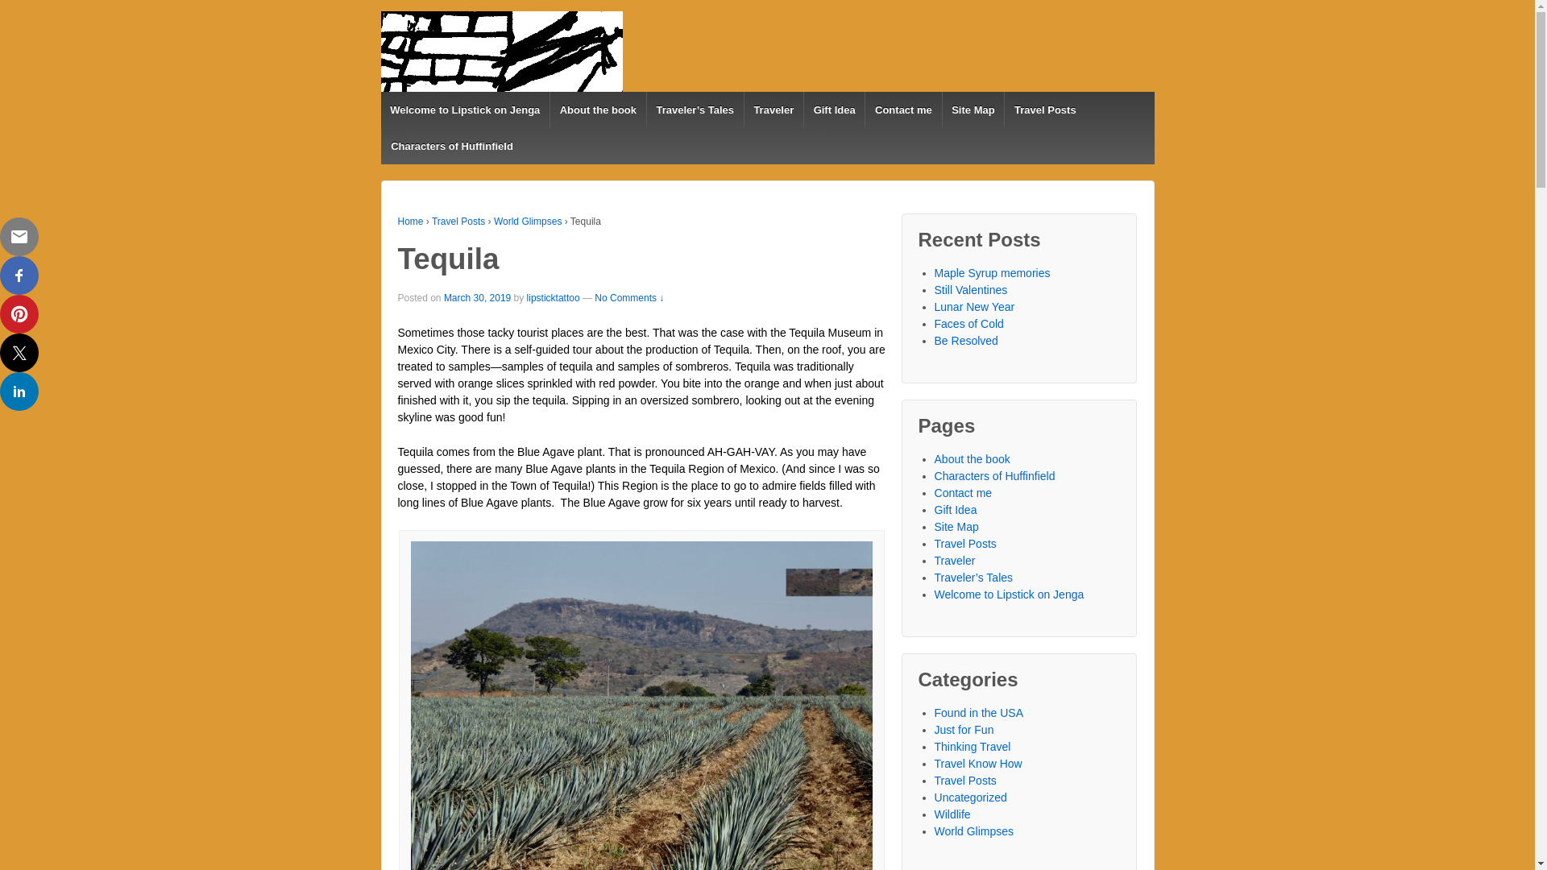  Describe the element at coordinates (598, 110) in the screenshot. I see `About the book` at that location.